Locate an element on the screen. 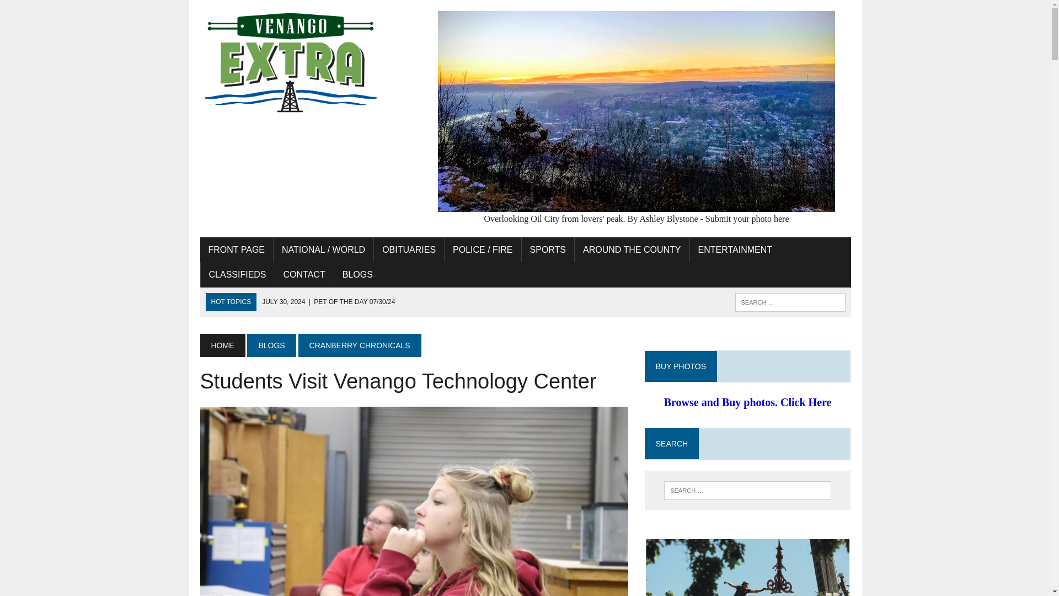 The image size is (1059, 596). SPORTS is located at coordinates (548, 249).